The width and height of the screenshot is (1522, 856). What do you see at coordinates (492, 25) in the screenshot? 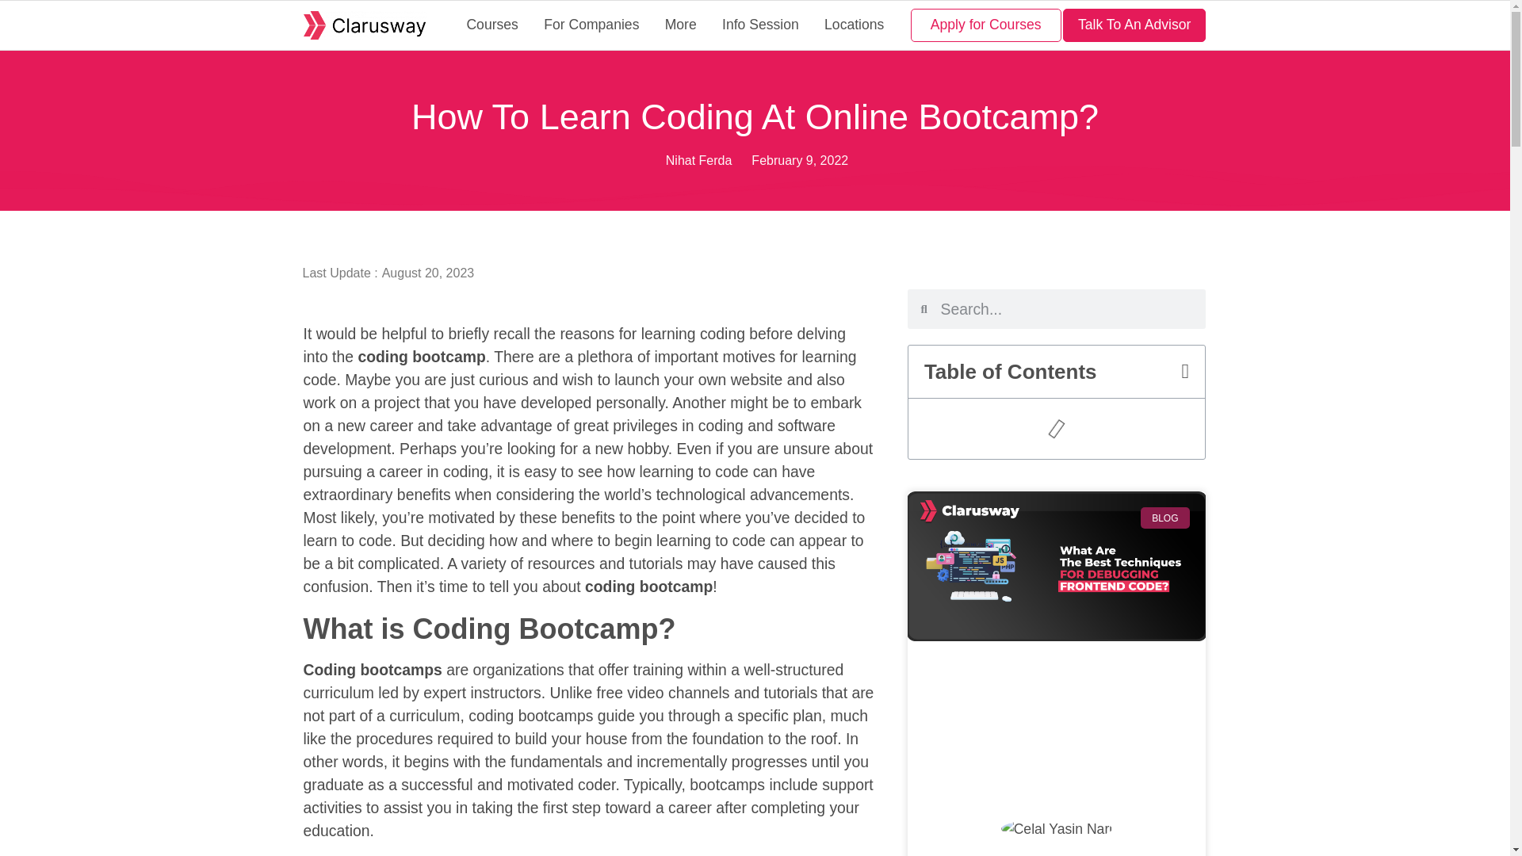
I see `Courses` at bounding box center [492, 25].